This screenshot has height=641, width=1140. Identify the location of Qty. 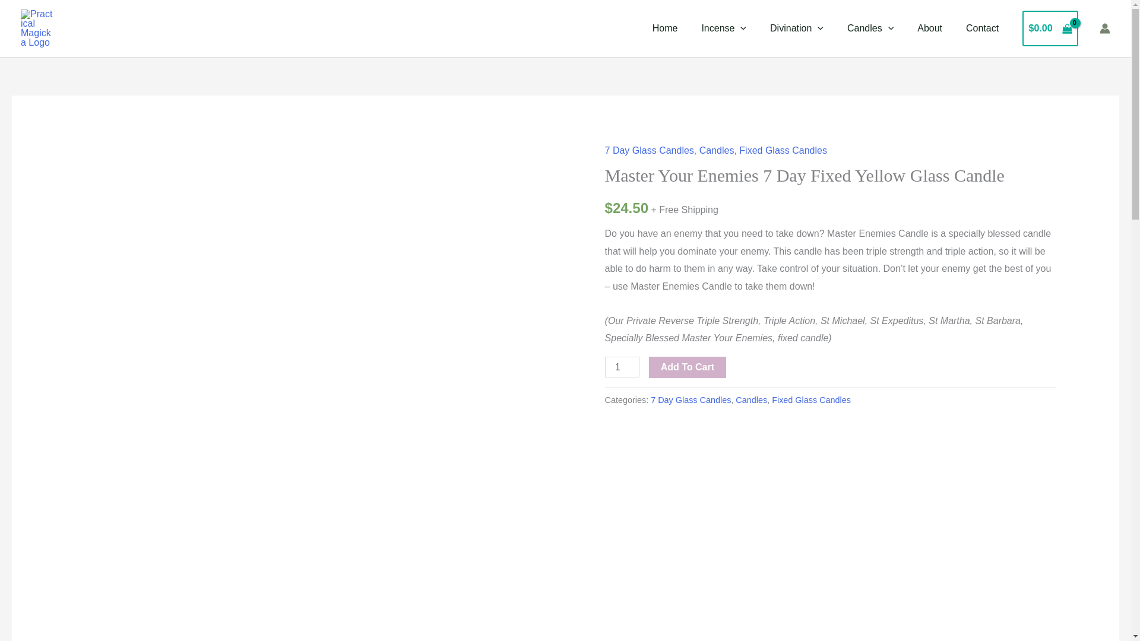
(622, 367).